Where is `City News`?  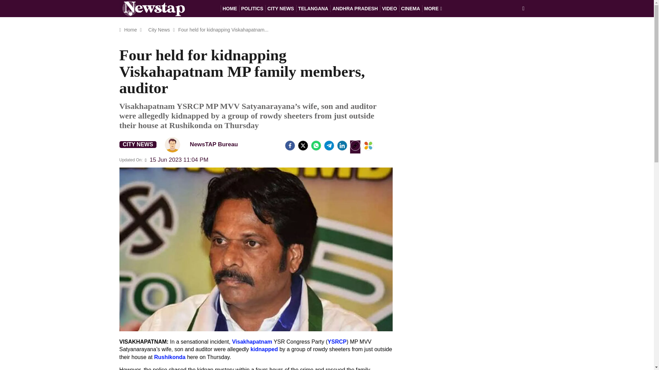 City News is located at coordinates (159, 29).